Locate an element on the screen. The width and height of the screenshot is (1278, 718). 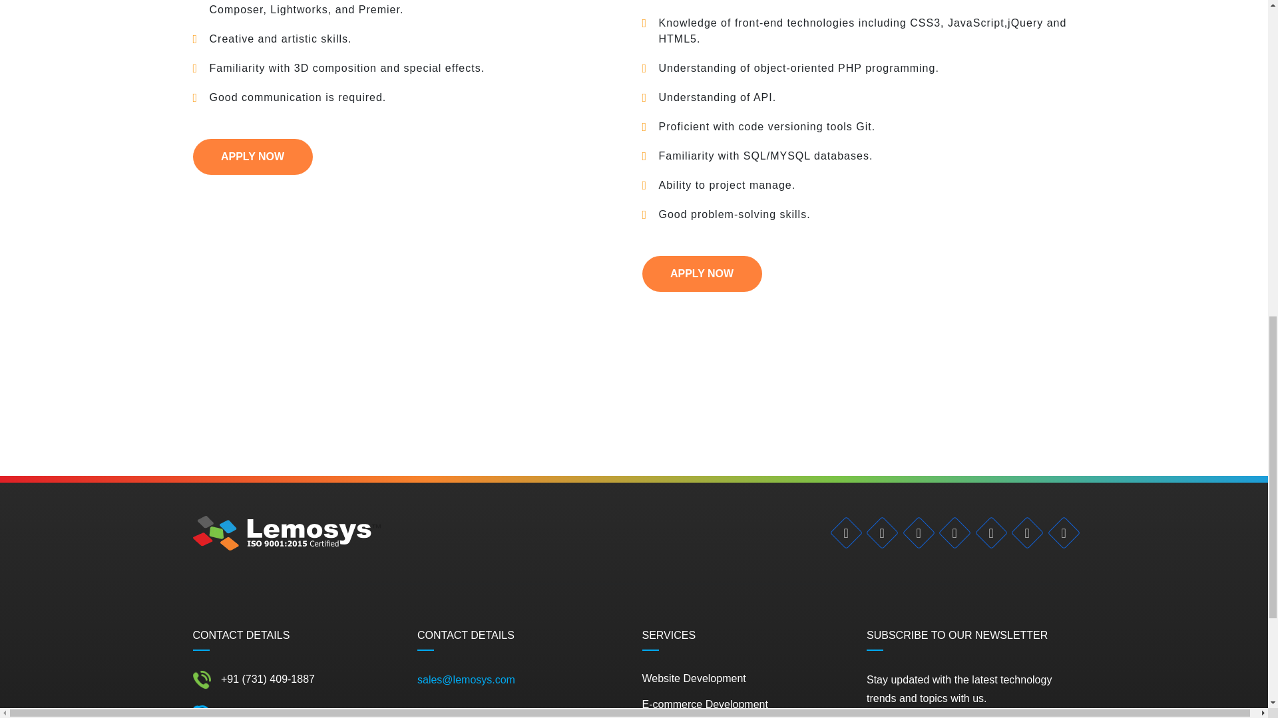
Facebook is located at coordinates (841, 528).